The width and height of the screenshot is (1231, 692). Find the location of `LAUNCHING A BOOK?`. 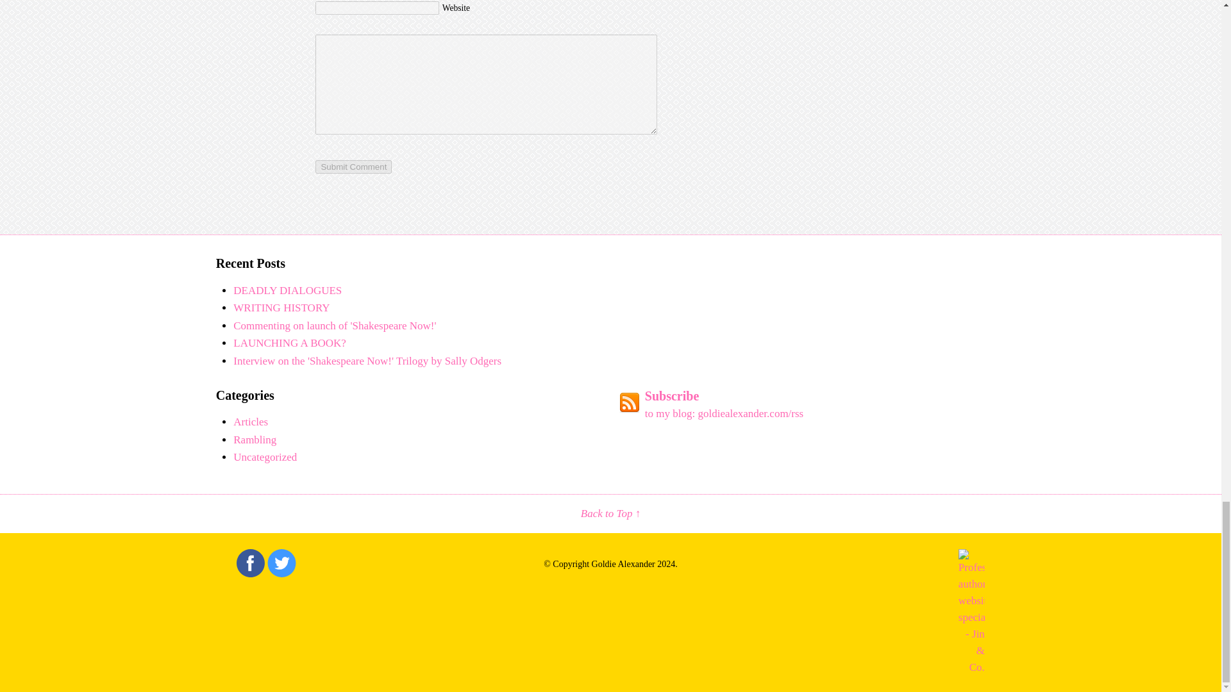

LAUNCHING A BOOK? is located at coordinates (290, 343).